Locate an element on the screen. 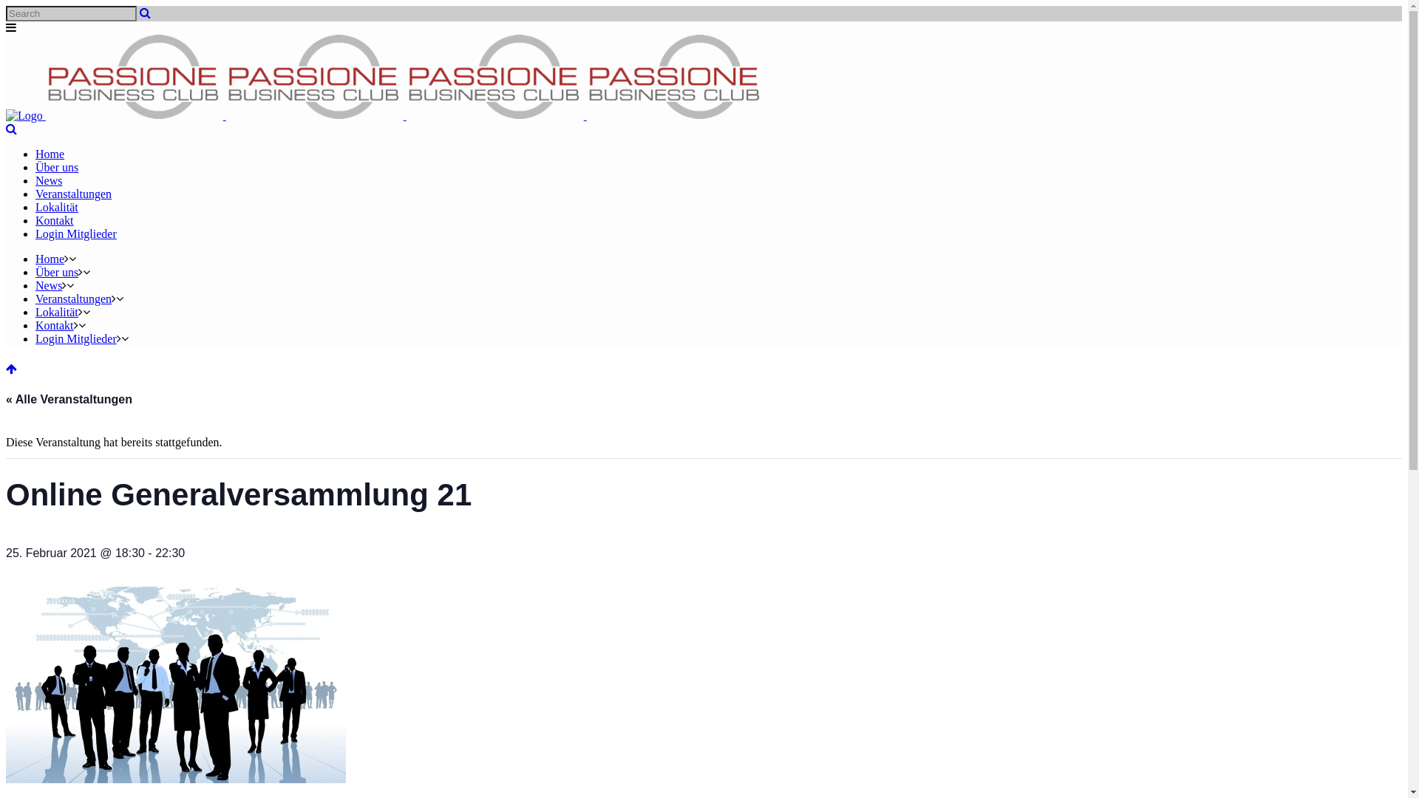 This screenshot has height=798, width=1419. Home is located at coordinates (50, 259).